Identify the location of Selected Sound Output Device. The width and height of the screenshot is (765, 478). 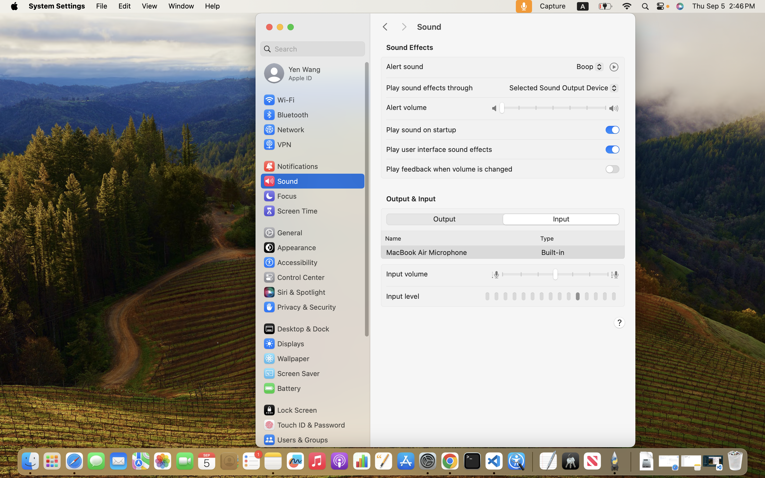
(562, 89).